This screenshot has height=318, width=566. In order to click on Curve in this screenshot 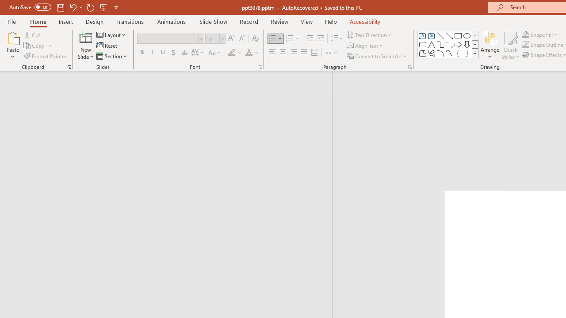, I will do `click(449, 53)`.